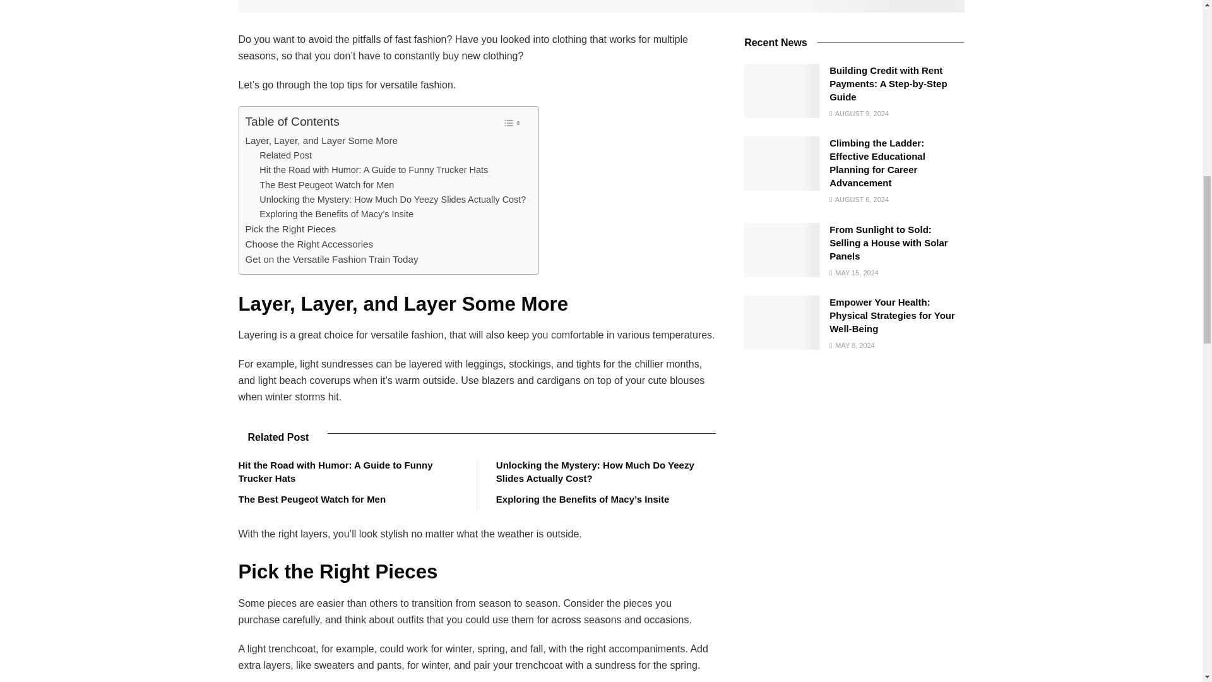 The height and width of the screenshot is (682, 1212). I want to click on Pick the Right Pieces, so click(290, 229).